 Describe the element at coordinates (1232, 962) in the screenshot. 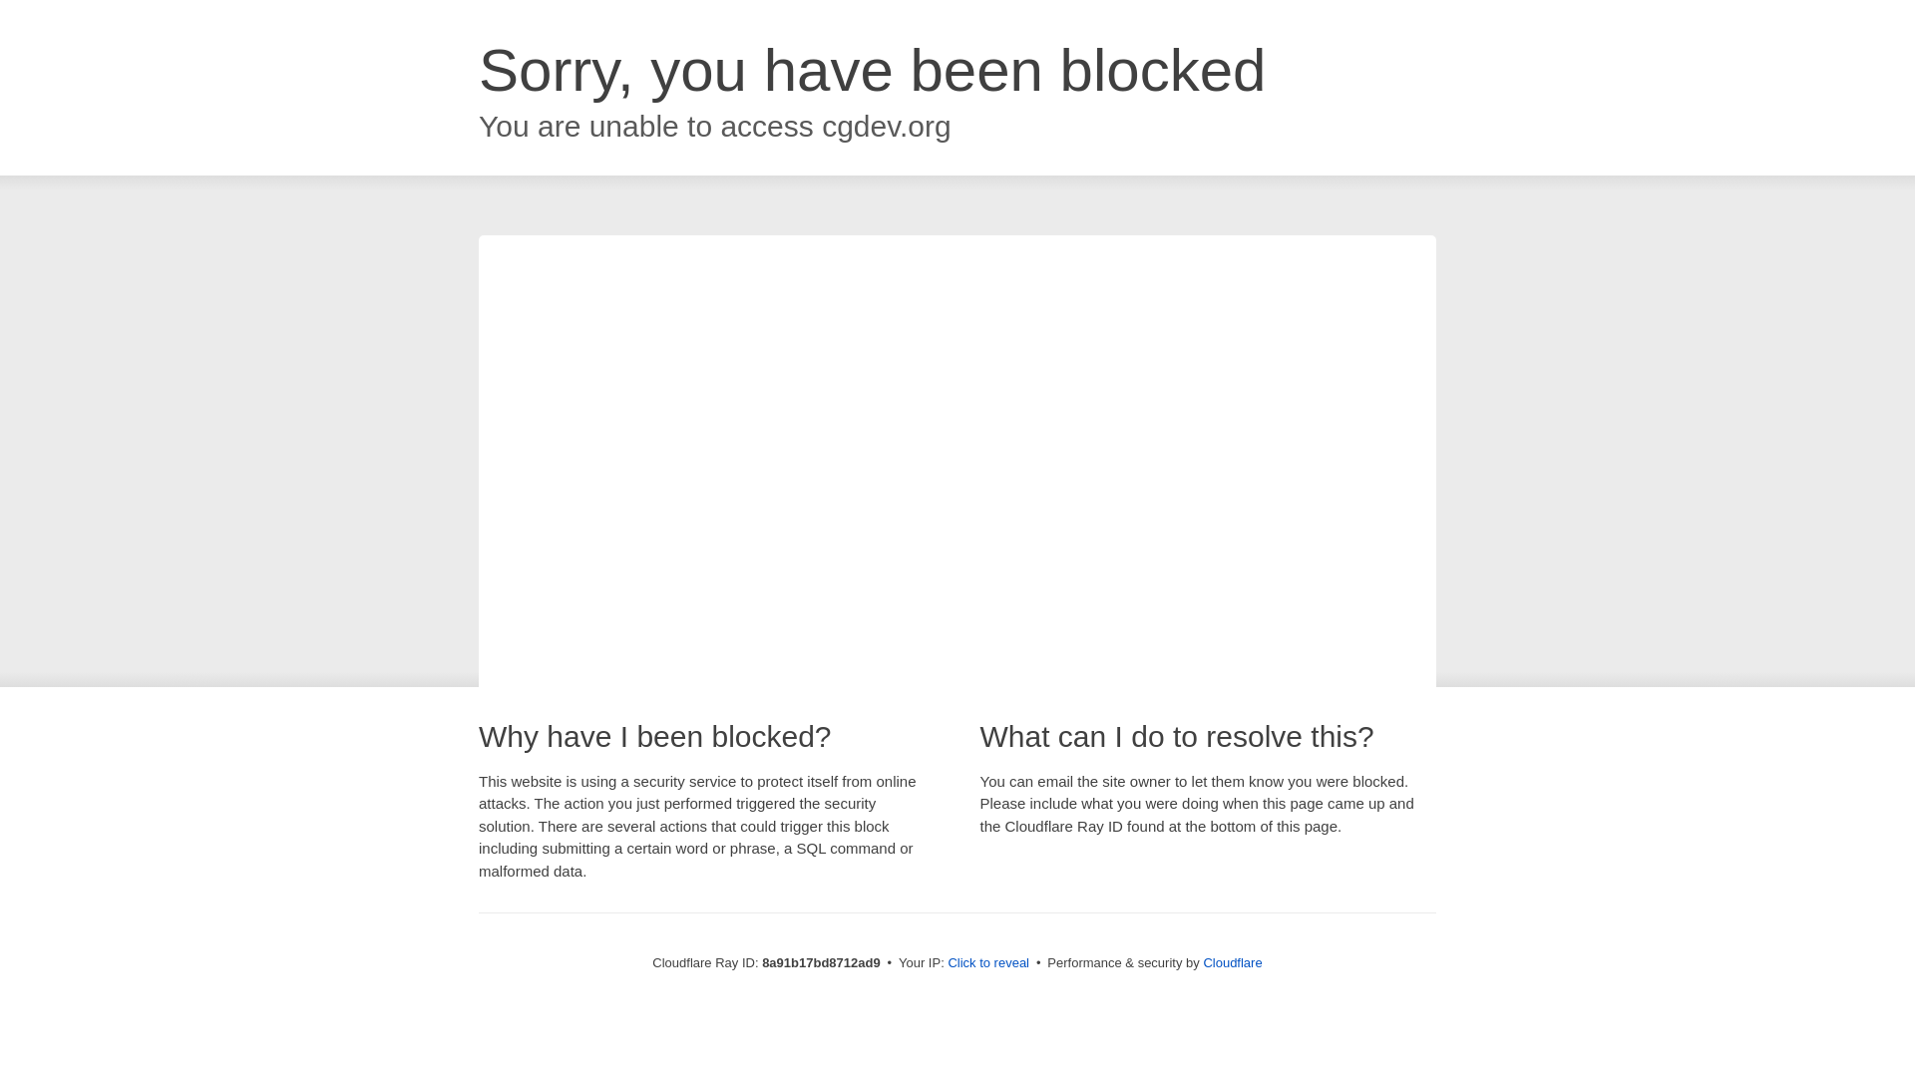

I see `Cloudflare` at that location.